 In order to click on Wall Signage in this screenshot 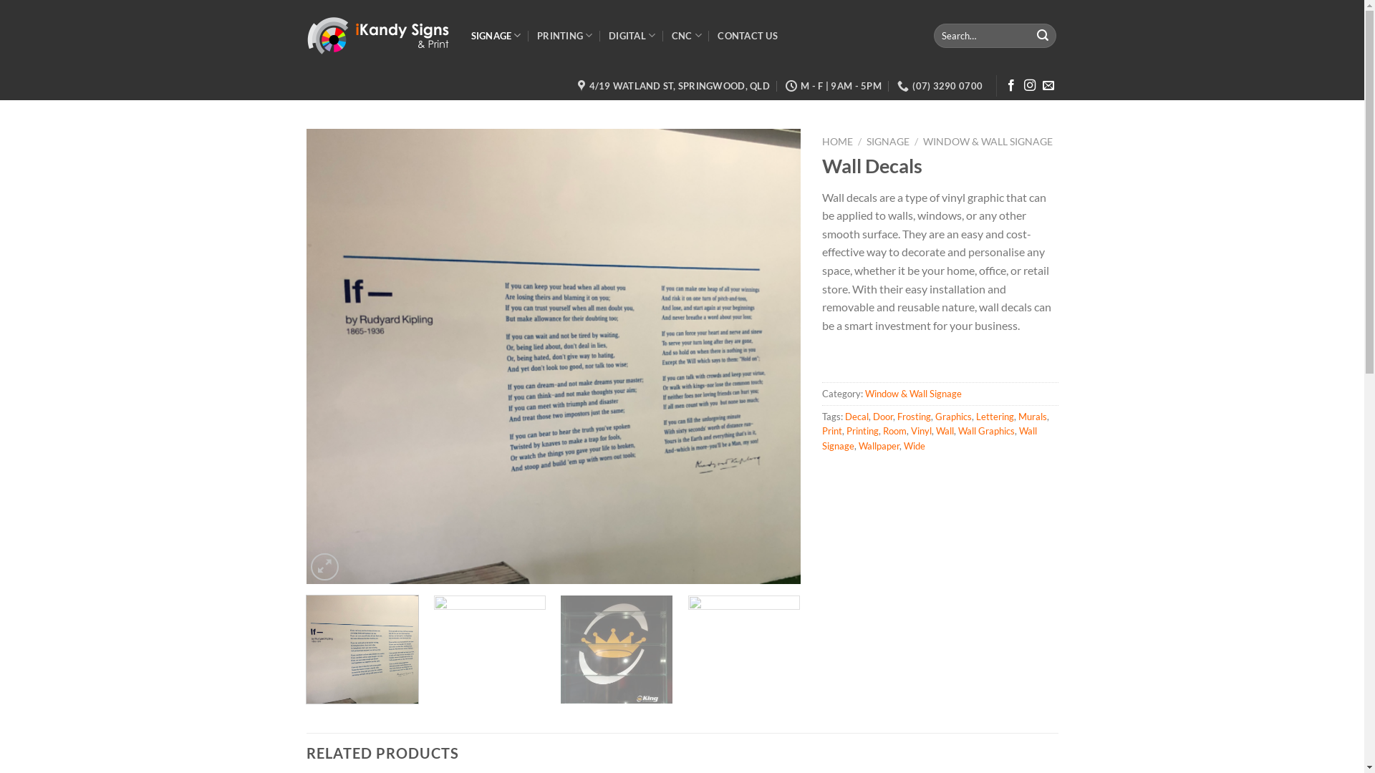, I will do `click(930, 438)`.